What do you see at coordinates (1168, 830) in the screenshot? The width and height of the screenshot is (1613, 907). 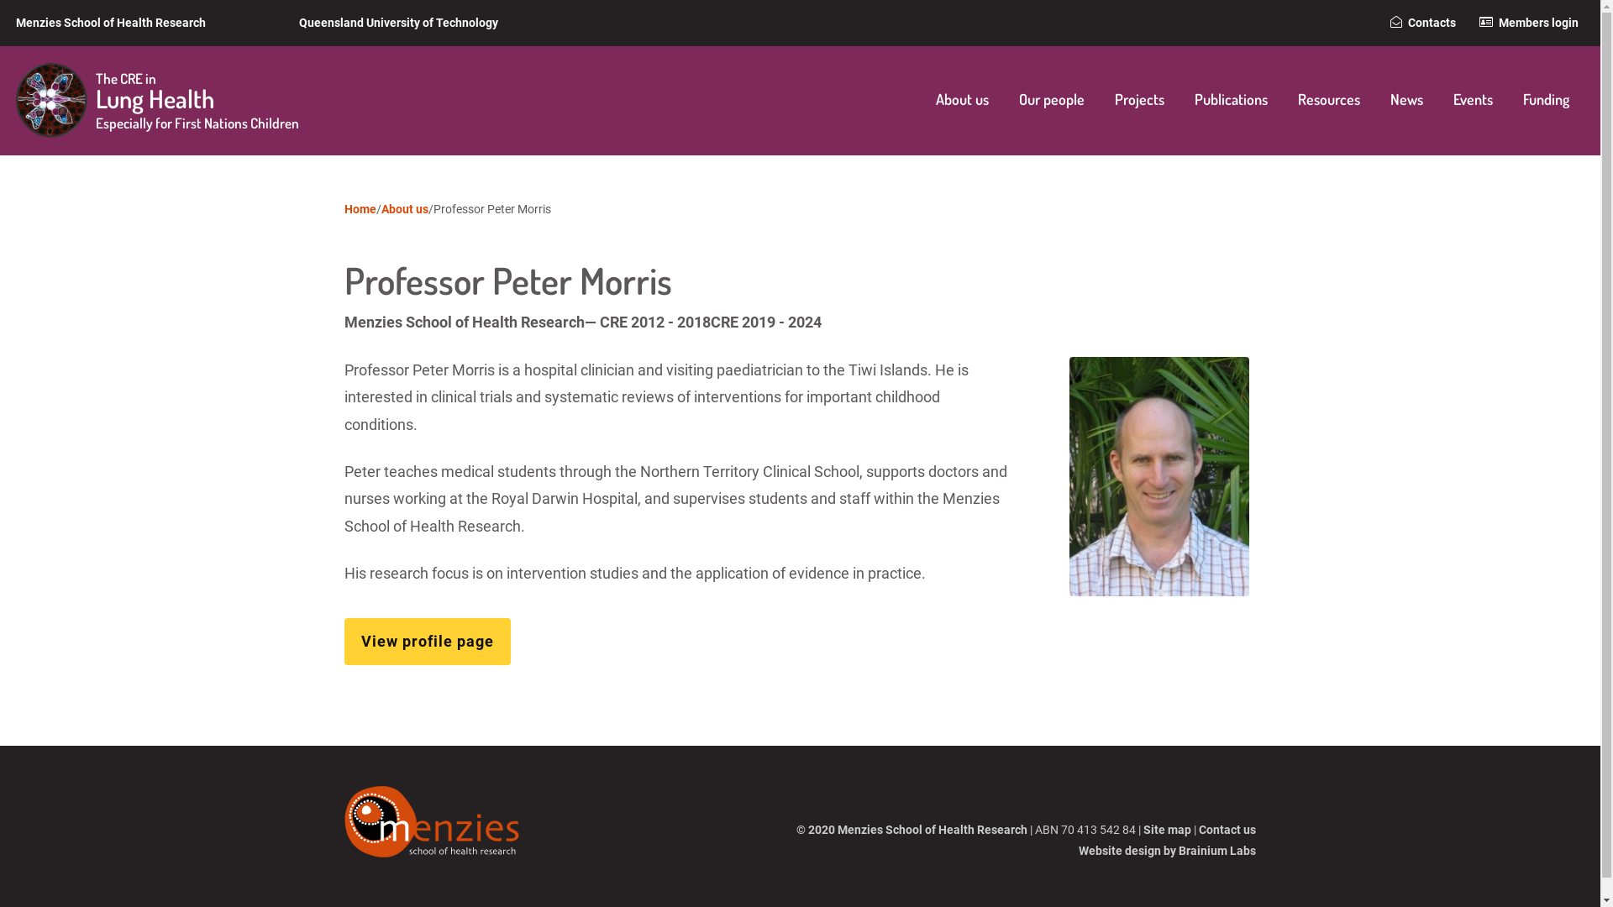 I see `Site map` at bounding box center [1168, 830].